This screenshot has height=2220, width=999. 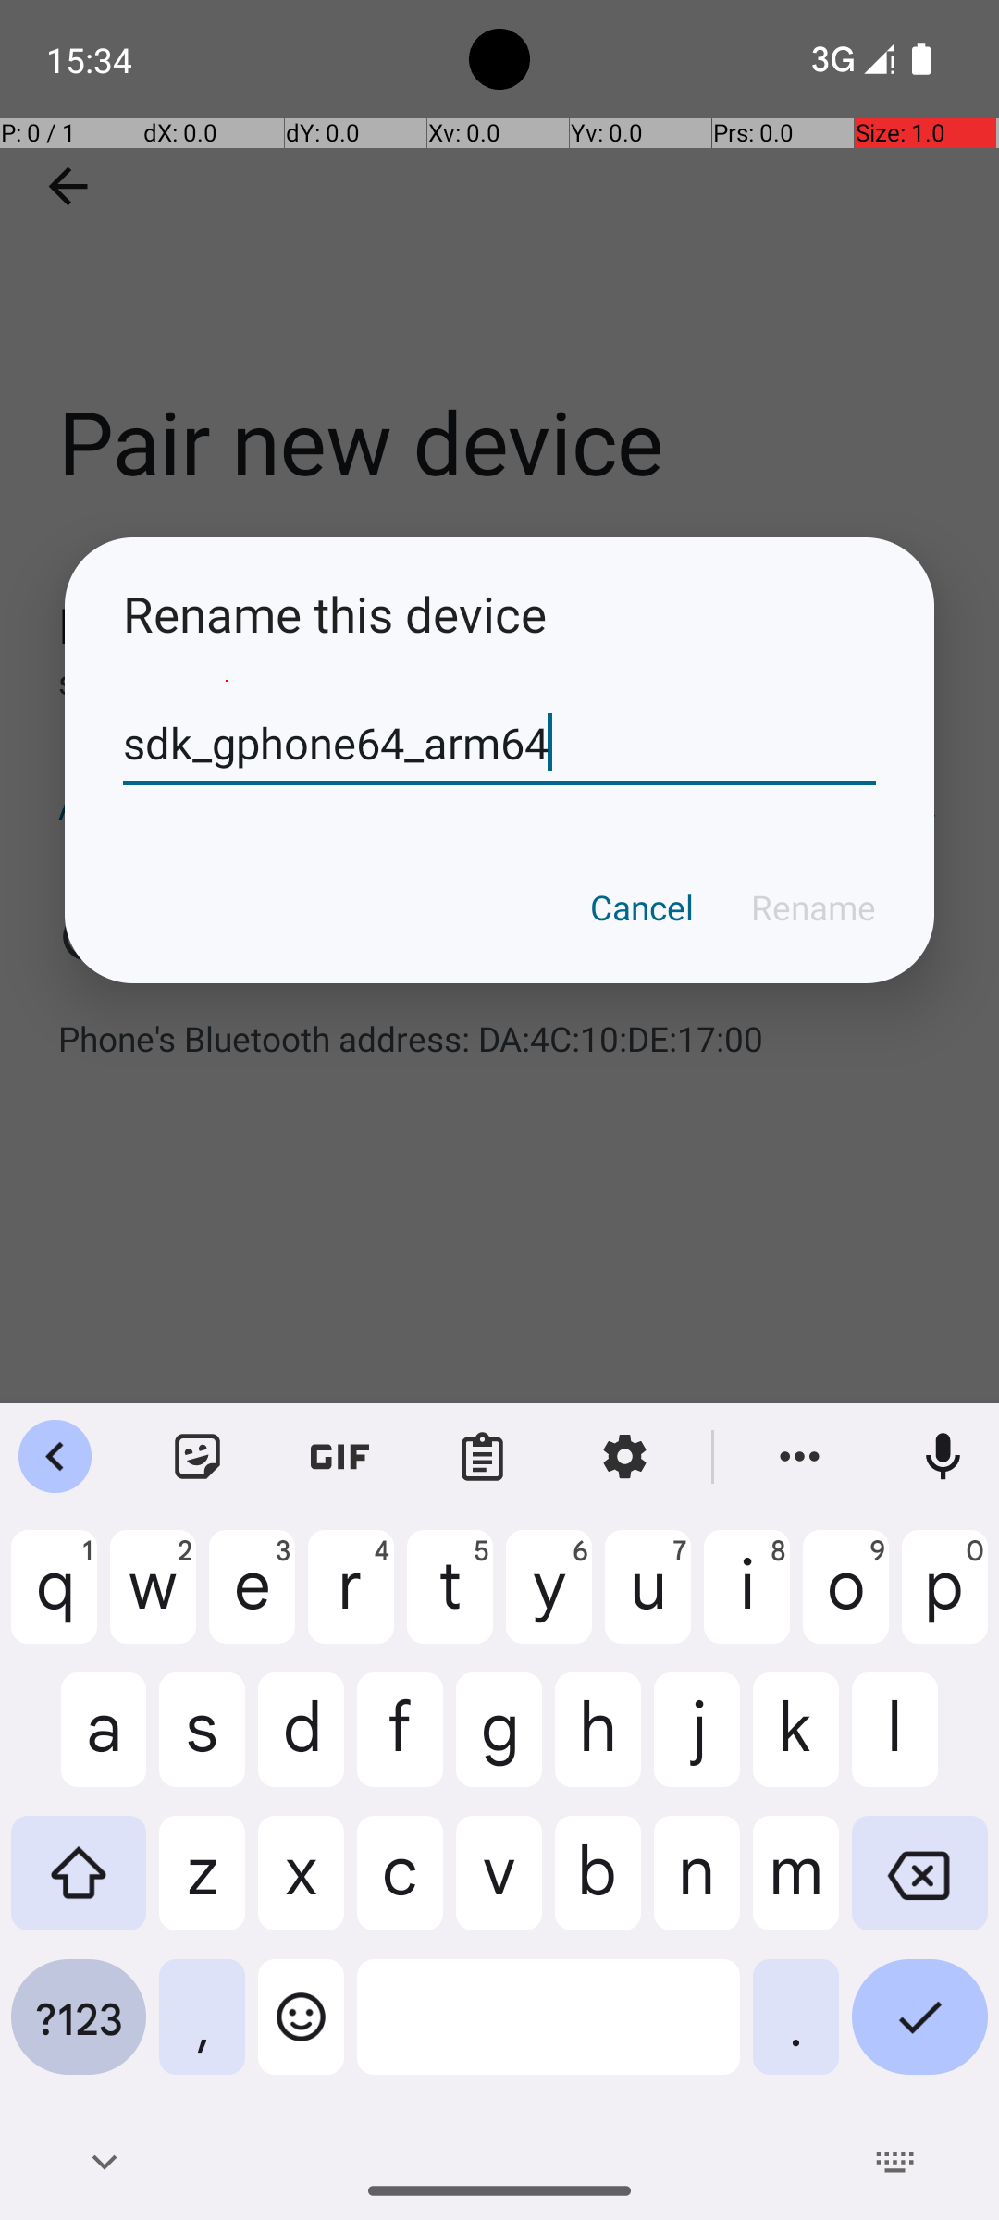 I want to click on Rename this device, so click(x=499, y=614).